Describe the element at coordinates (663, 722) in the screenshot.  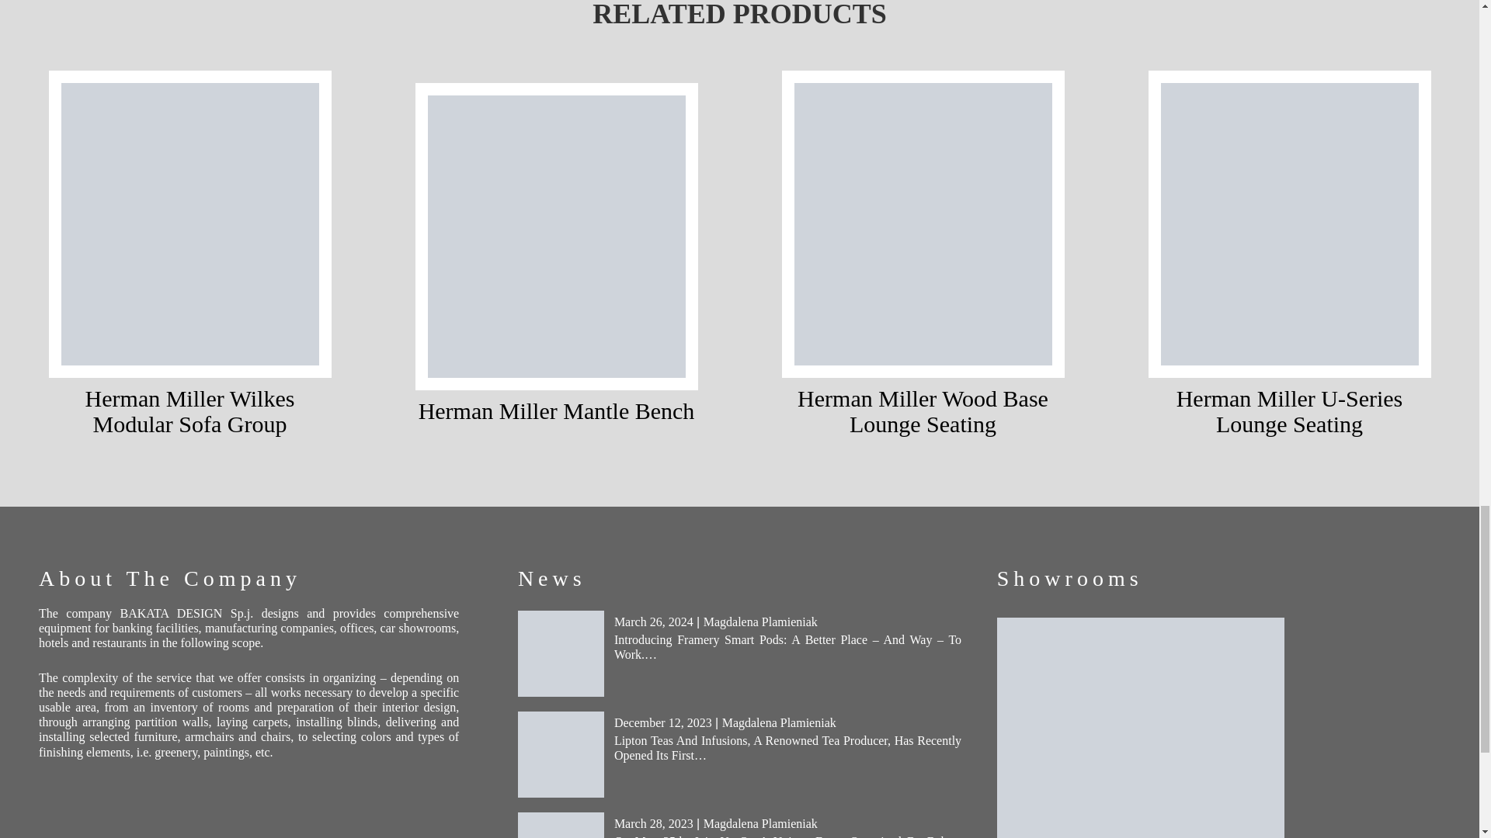
I see `December 12, 2023` at that location.